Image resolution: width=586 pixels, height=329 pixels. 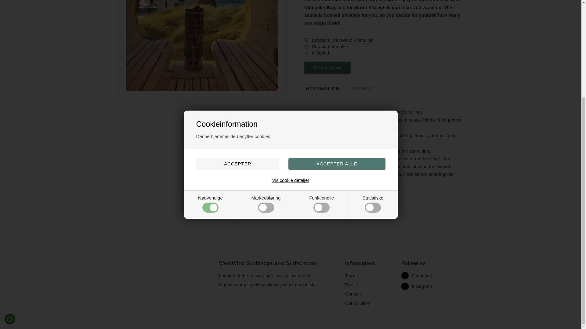 I want to click on Accepter, so click(x=237, y=29).